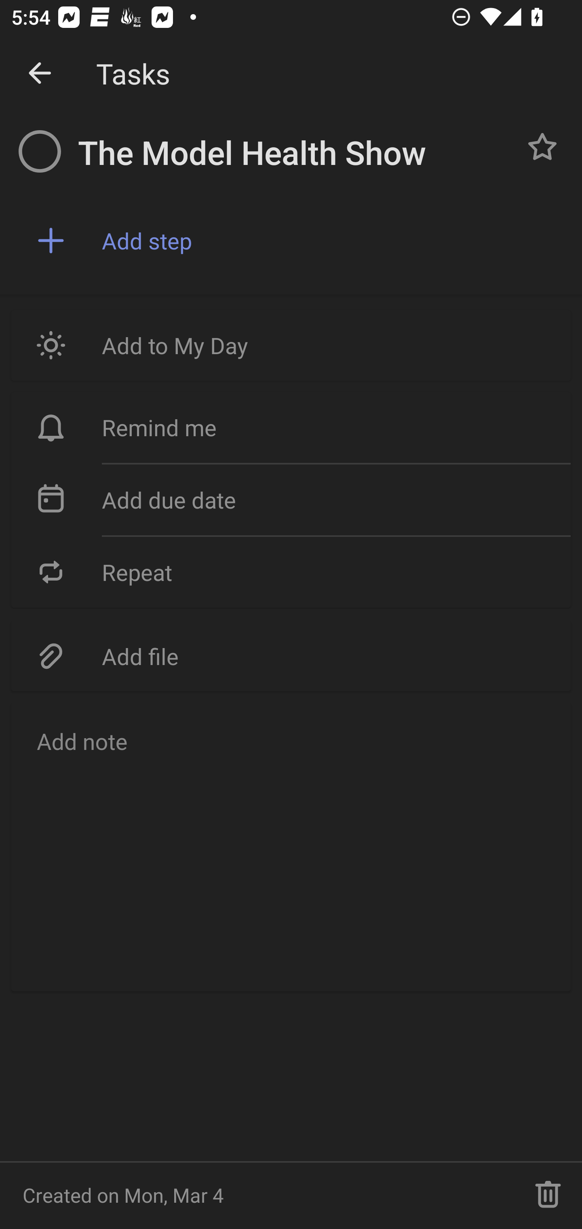 This screenshot has width=582, height=1229. Describe the element at coordinates (548, 1195) in the screenshot. I see `Delete task` at that location.